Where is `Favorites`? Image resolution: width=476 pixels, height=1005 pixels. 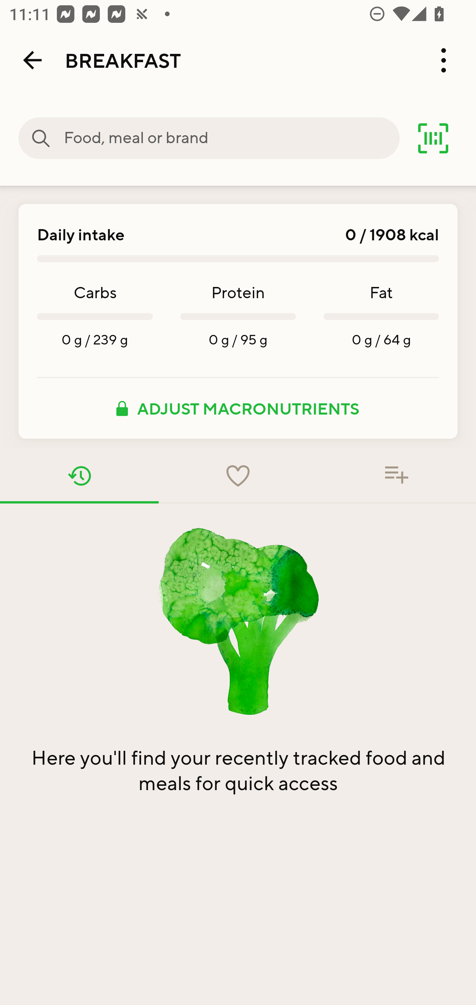 Favorites is located at coordinates (238, 476).